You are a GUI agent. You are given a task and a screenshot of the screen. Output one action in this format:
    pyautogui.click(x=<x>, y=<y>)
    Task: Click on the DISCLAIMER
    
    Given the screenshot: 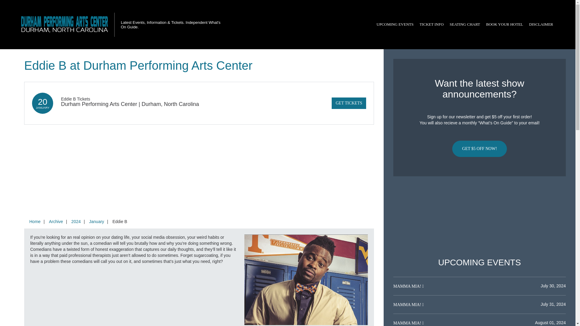 What is the action you would take?
    pyautogui.click(x=541, y=24)
    